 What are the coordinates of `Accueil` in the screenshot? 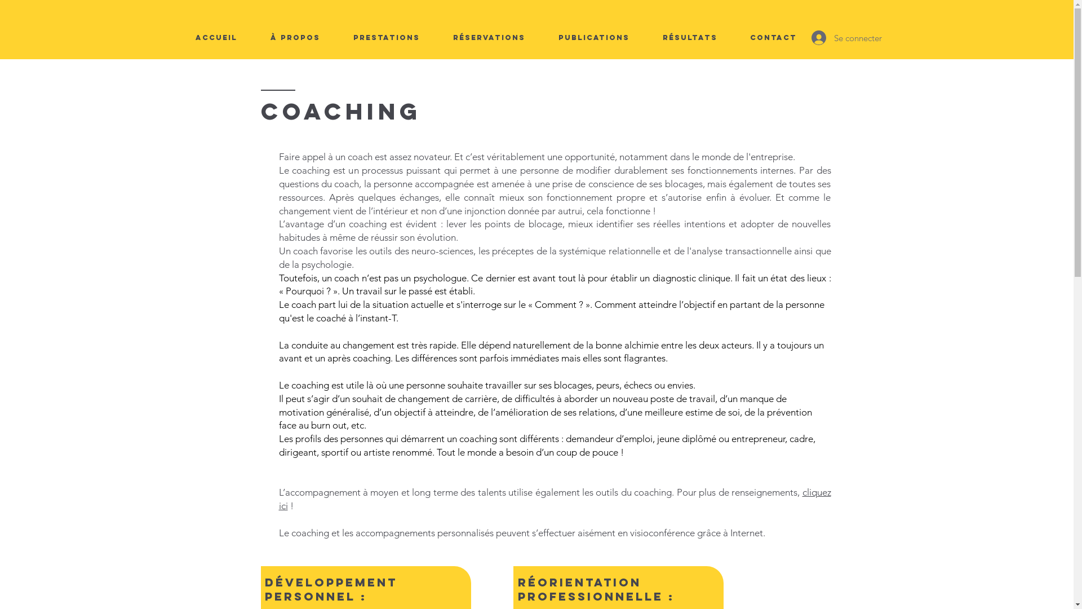 It's located at (216, 38).